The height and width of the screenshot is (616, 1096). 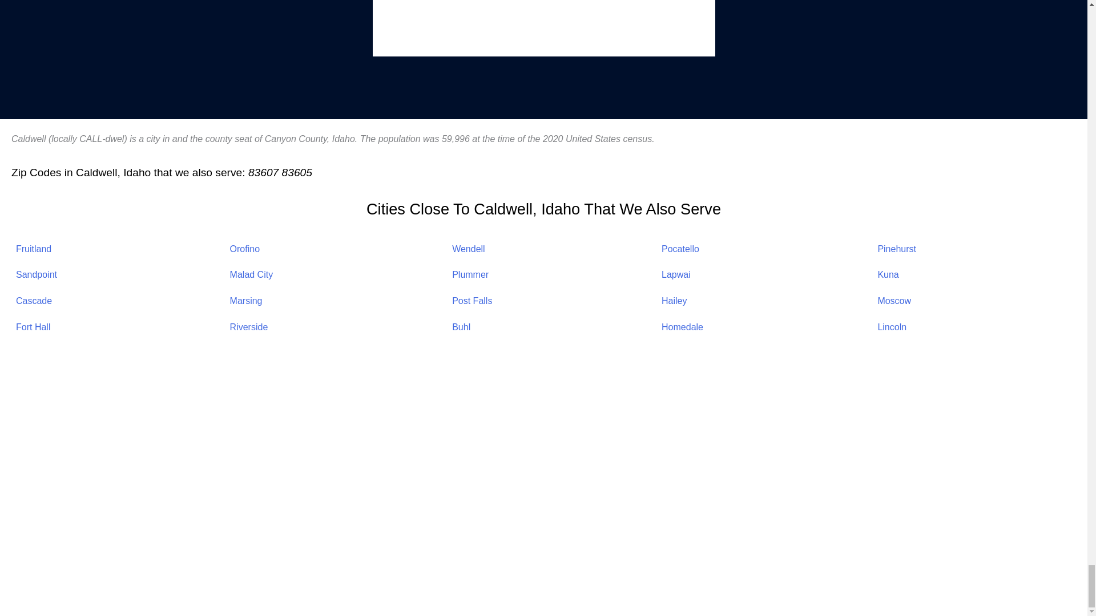 I want to click on Sandpoint, so click(x=37, y=275).